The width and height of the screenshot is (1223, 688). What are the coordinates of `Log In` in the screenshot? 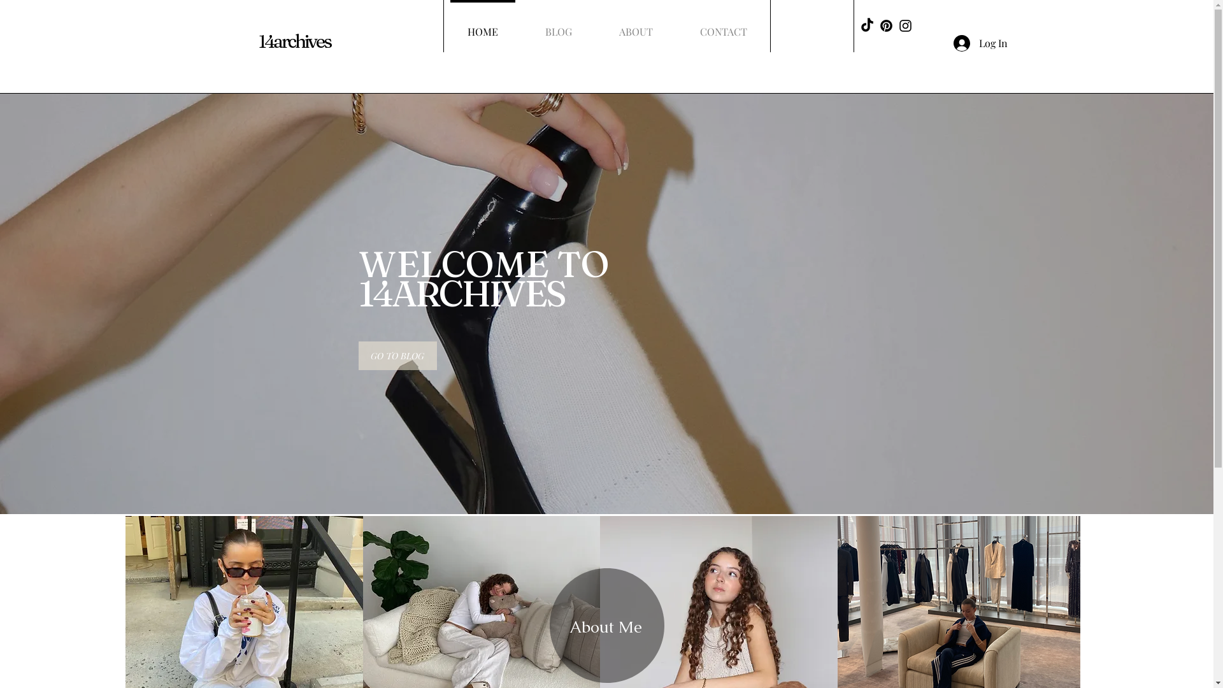 It's located at (980, 43).